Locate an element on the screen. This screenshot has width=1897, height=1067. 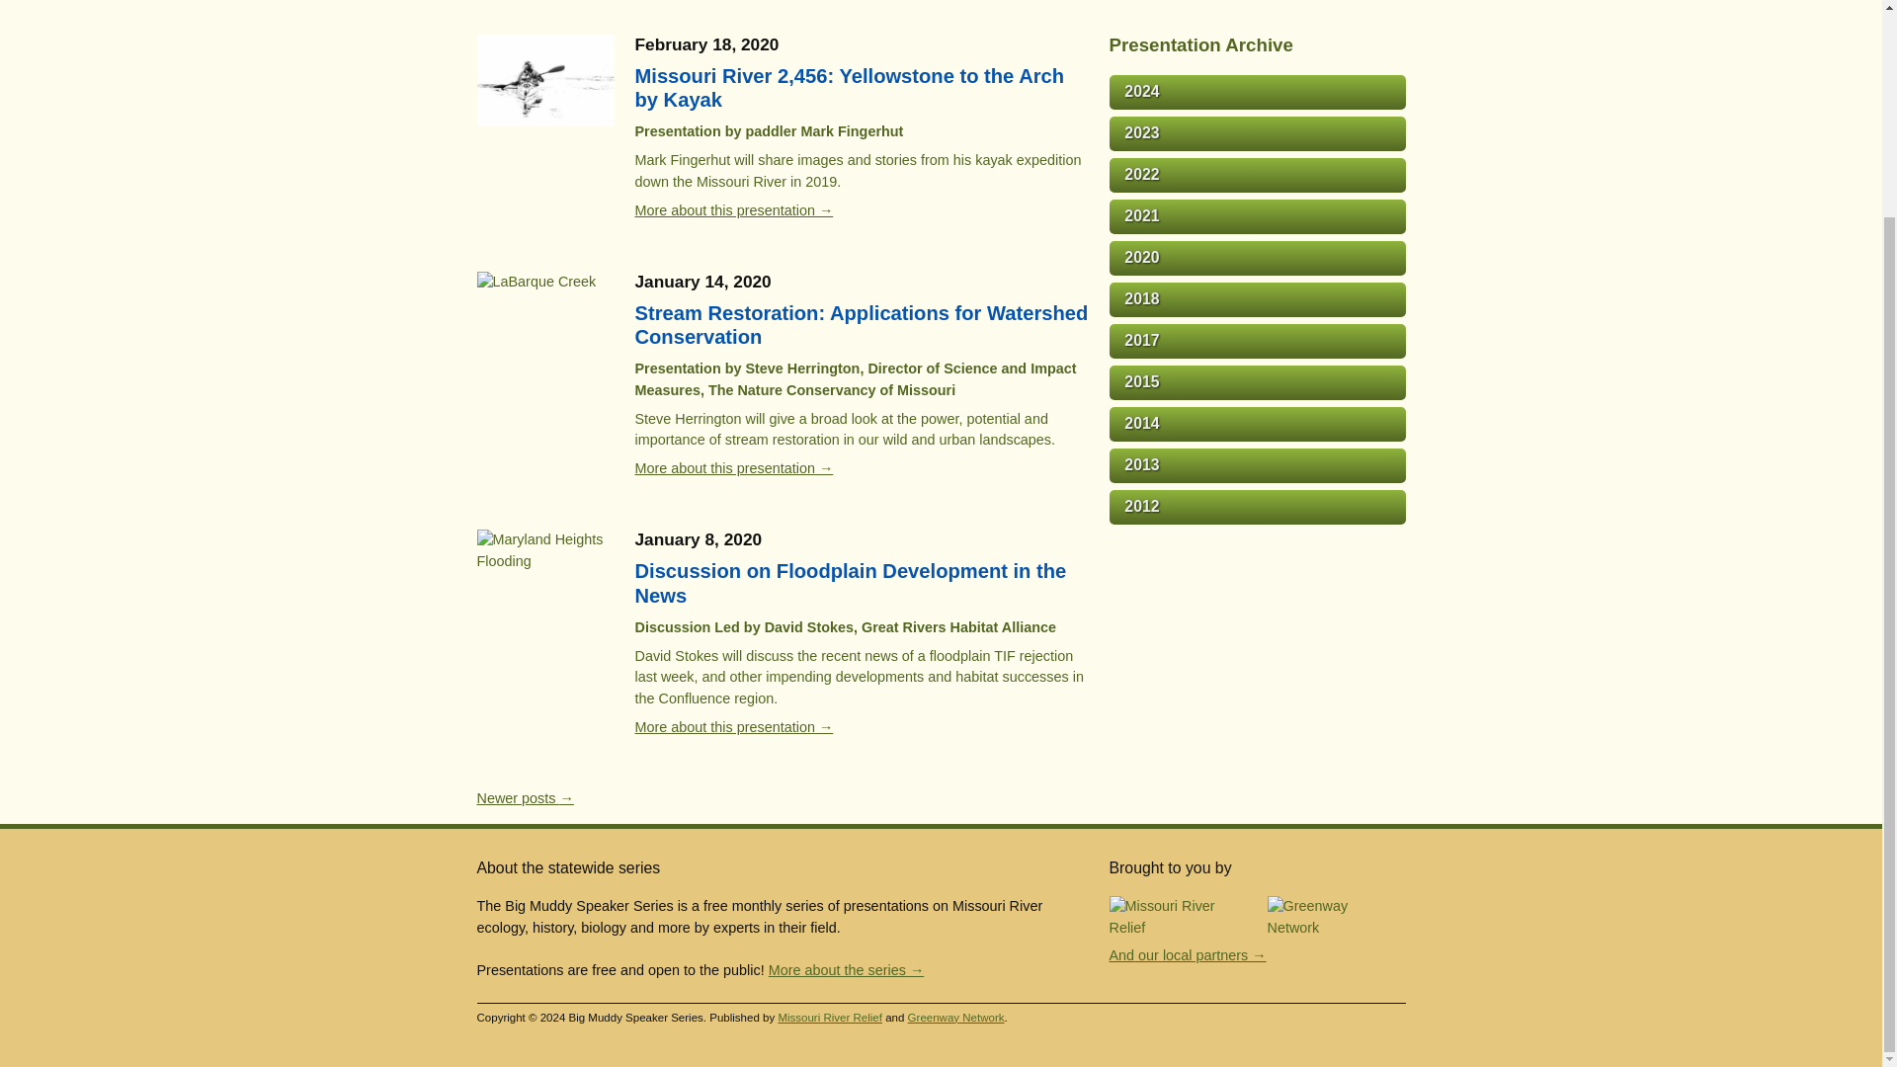
2022 is located at coordinates (1257, 175).